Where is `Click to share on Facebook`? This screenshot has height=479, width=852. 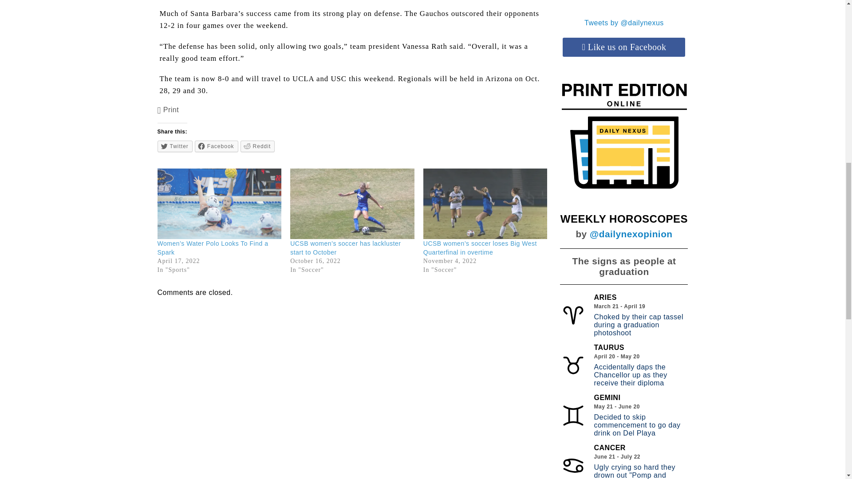 Click to share on Facebook is located at coordinates (217, 146).